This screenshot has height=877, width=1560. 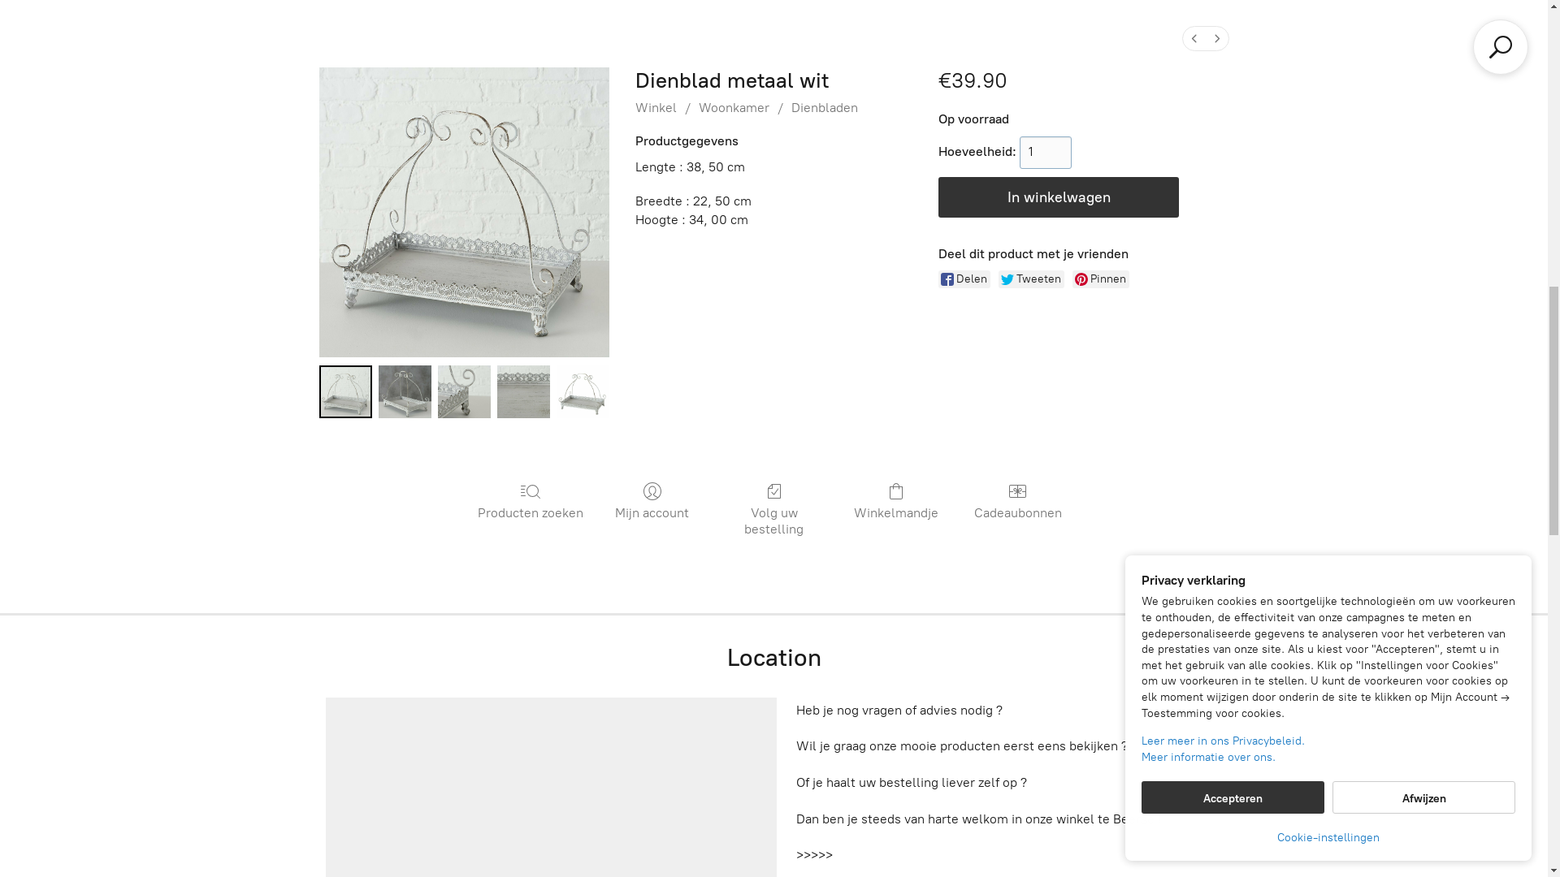 What do you see at coordinates (1394, 31) in the screenshot?
I see `Routebeschrijving` at bounding box center [1394, 31].